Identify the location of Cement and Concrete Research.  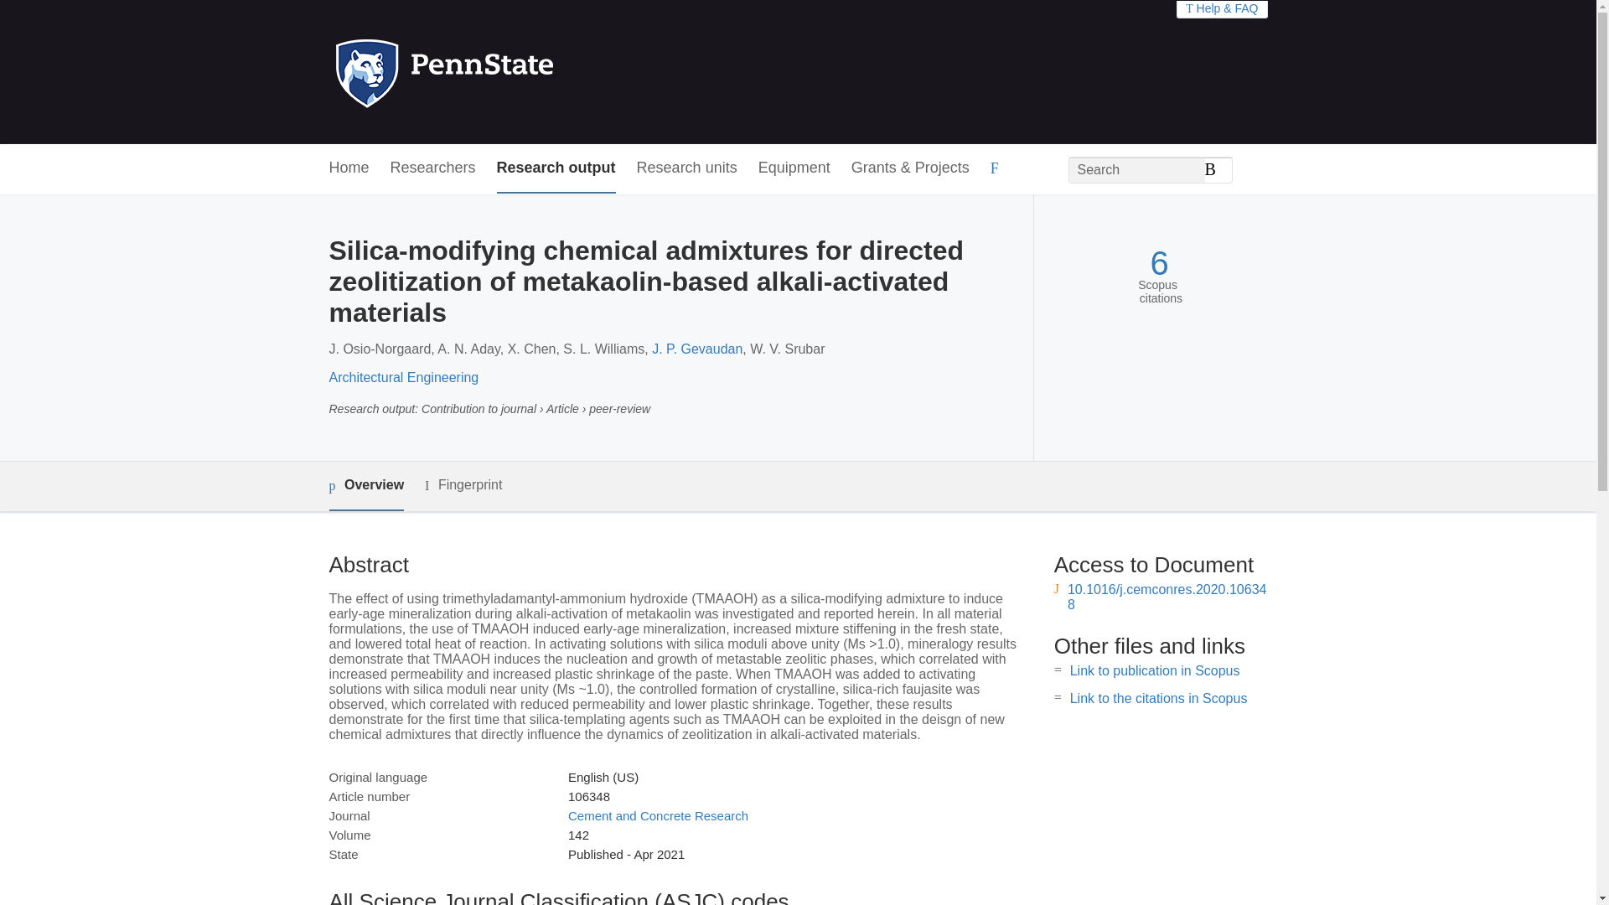
(657, 815).